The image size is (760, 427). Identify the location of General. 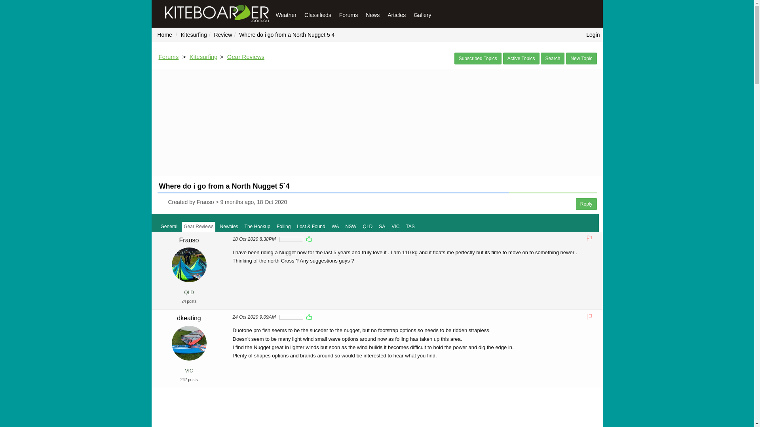
(169, 227).